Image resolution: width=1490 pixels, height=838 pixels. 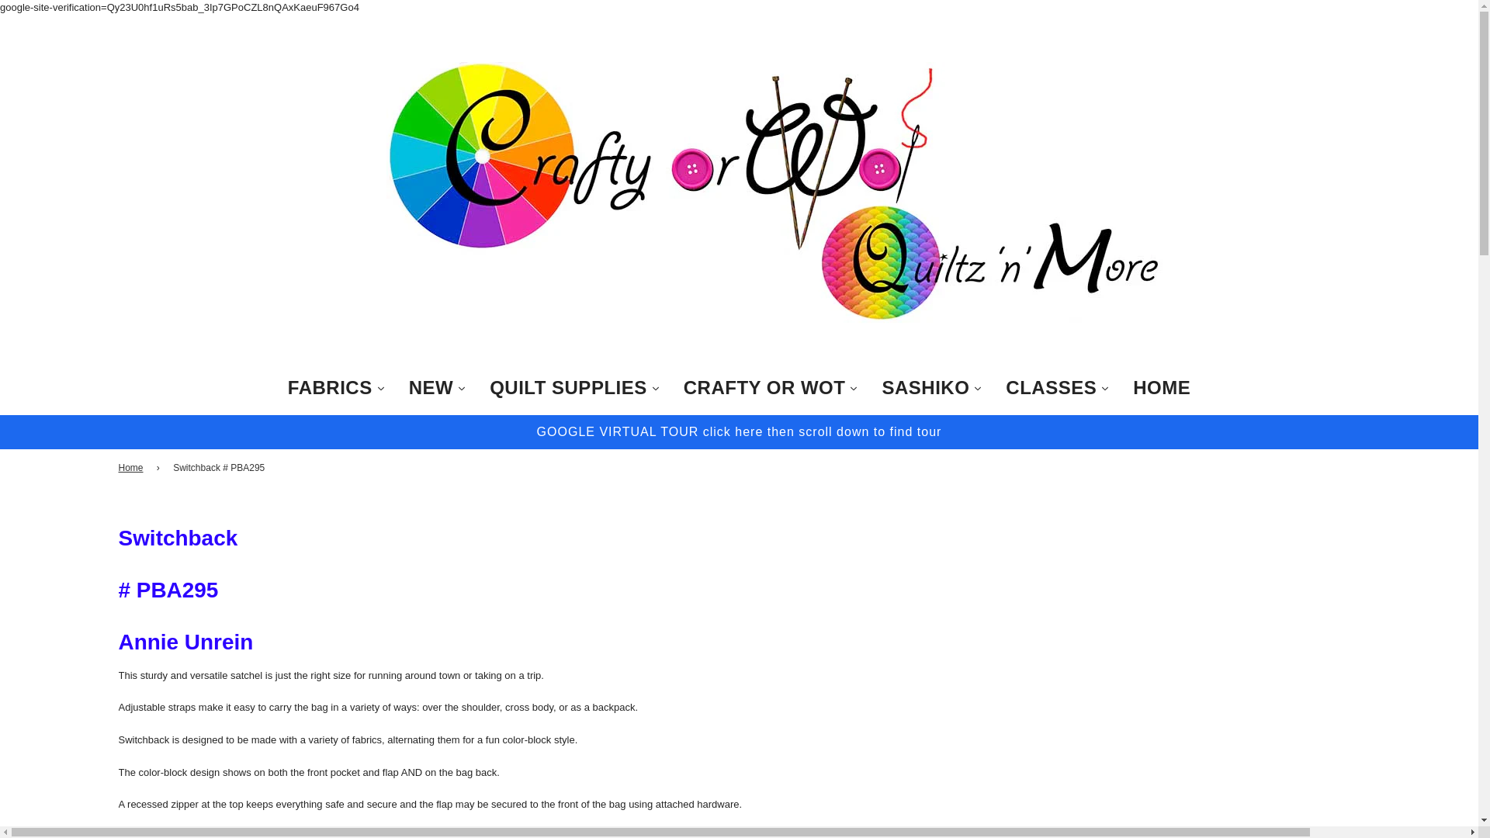 I want to click on NEW, so click(x=438, y=388).